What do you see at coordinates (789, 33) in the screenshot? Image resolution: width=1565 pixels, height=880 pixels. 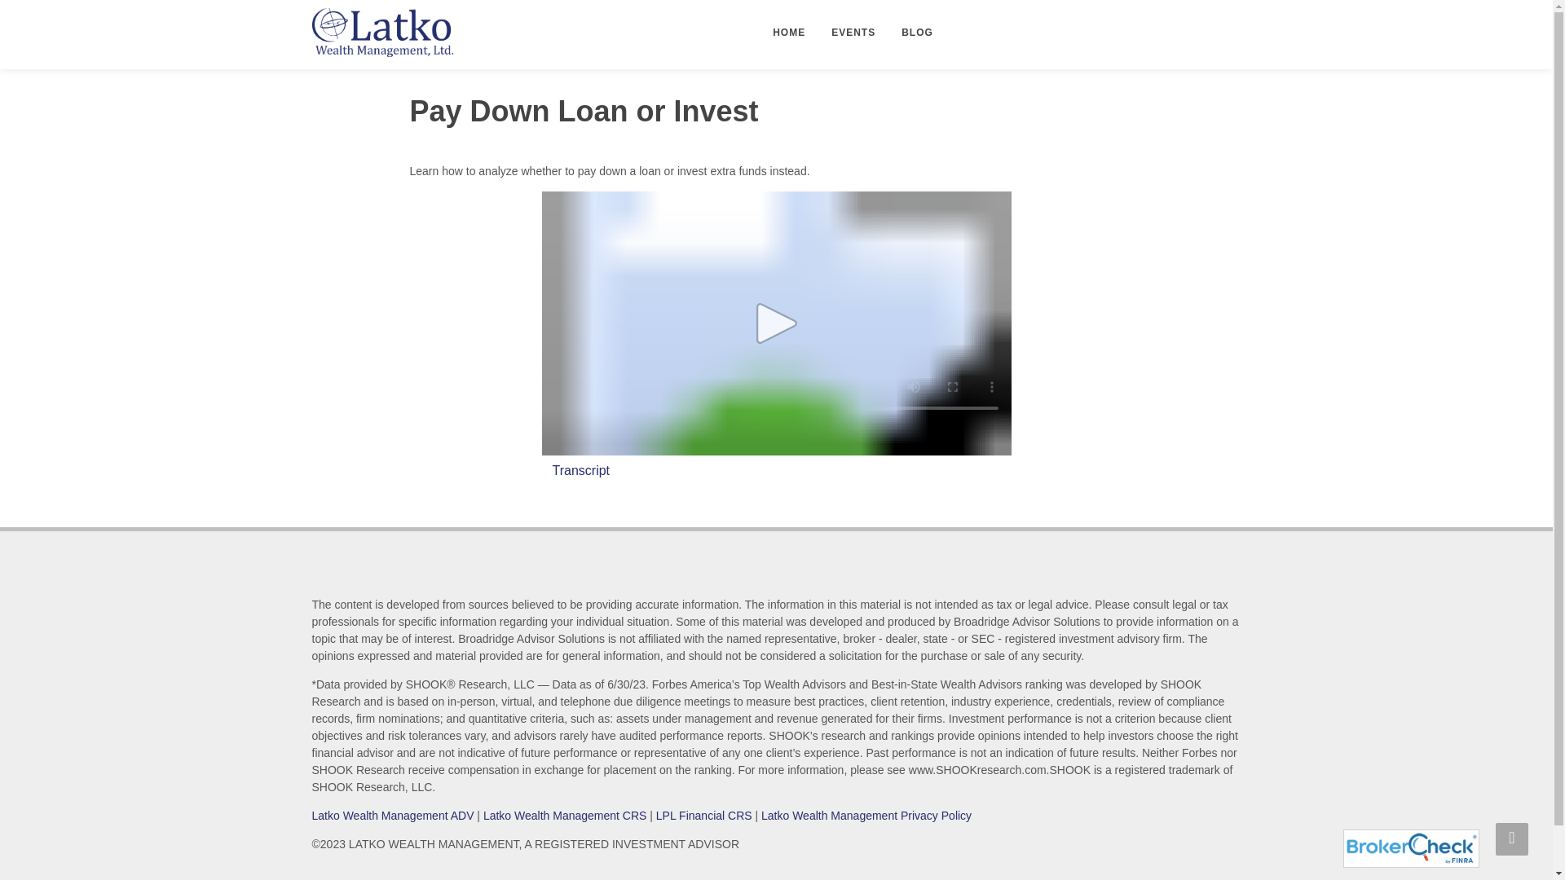 I see `HOME` at bounding box center [789, 33].